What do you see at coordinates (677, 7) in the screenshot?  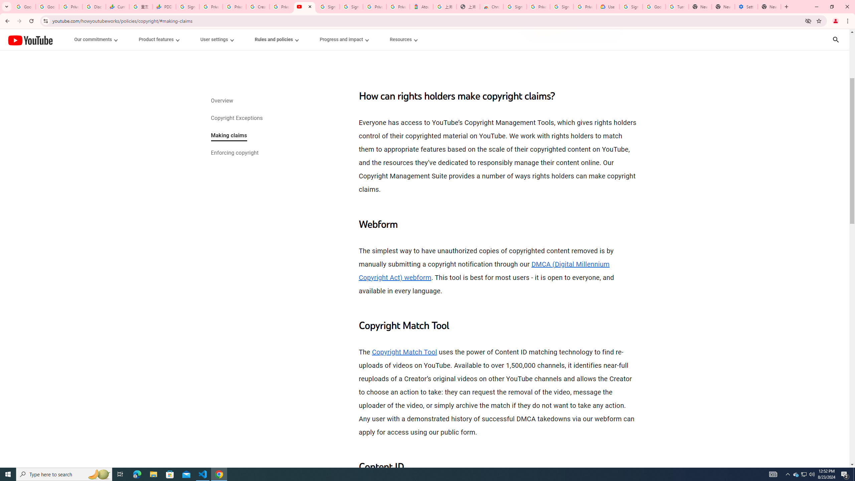 I see `Turn cookies on or off - Computer - Google Account Help` at bounding box center [677, 7].